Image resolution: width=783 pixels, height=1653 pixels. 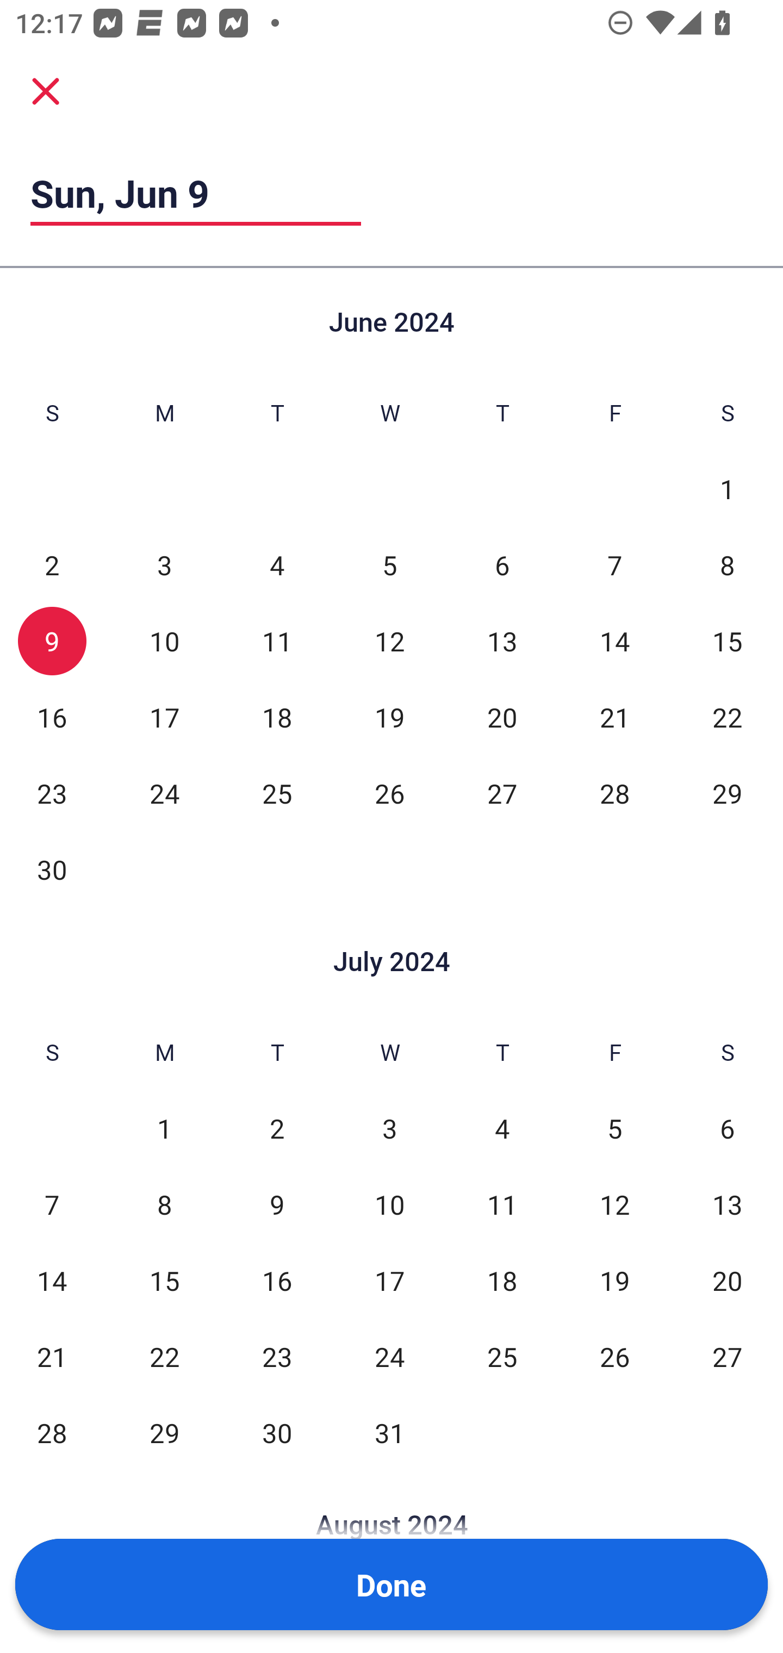 What do you see at coordinates (389, 1357) in the screenshot?
I see `24 Wed, Jul 24, Not Selected` at bounding box center [389, 1357].